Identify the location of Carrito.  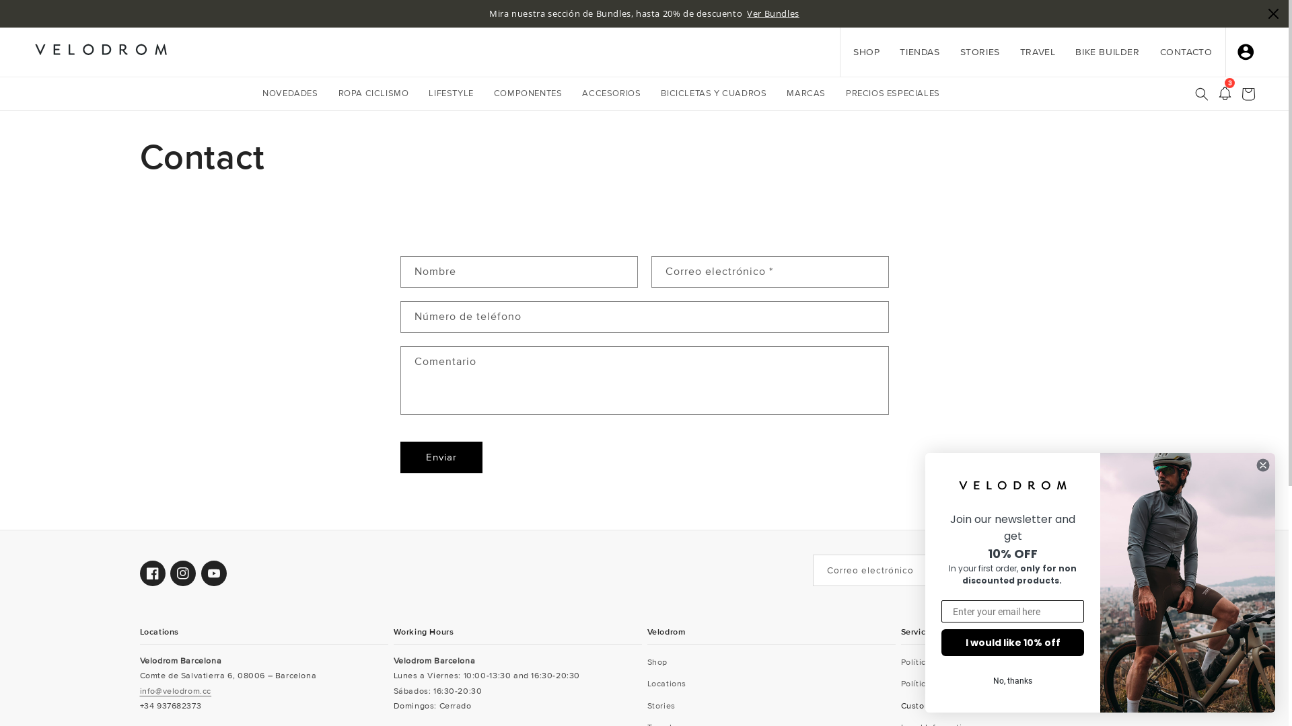
(1242, 94).